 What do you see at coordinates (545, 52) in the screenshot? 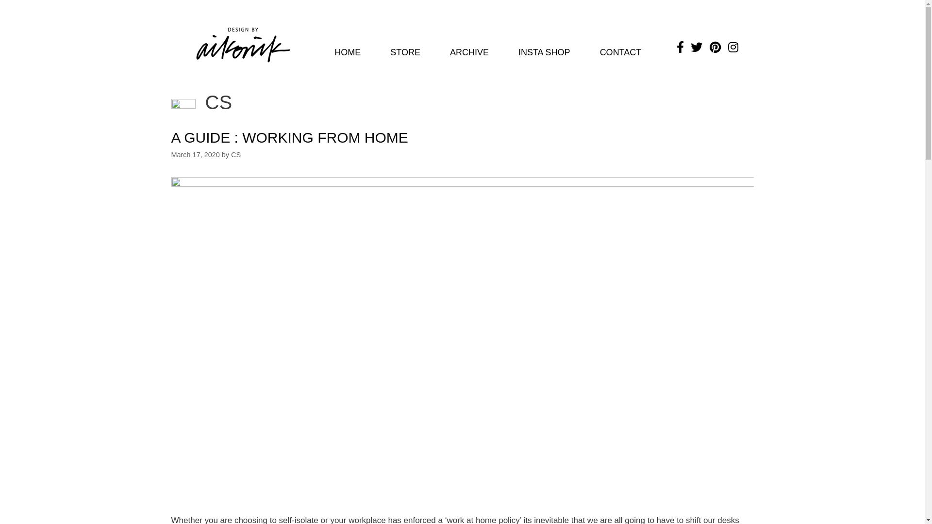
I see `INSTA SHOP` at bounding box center [545, 52].